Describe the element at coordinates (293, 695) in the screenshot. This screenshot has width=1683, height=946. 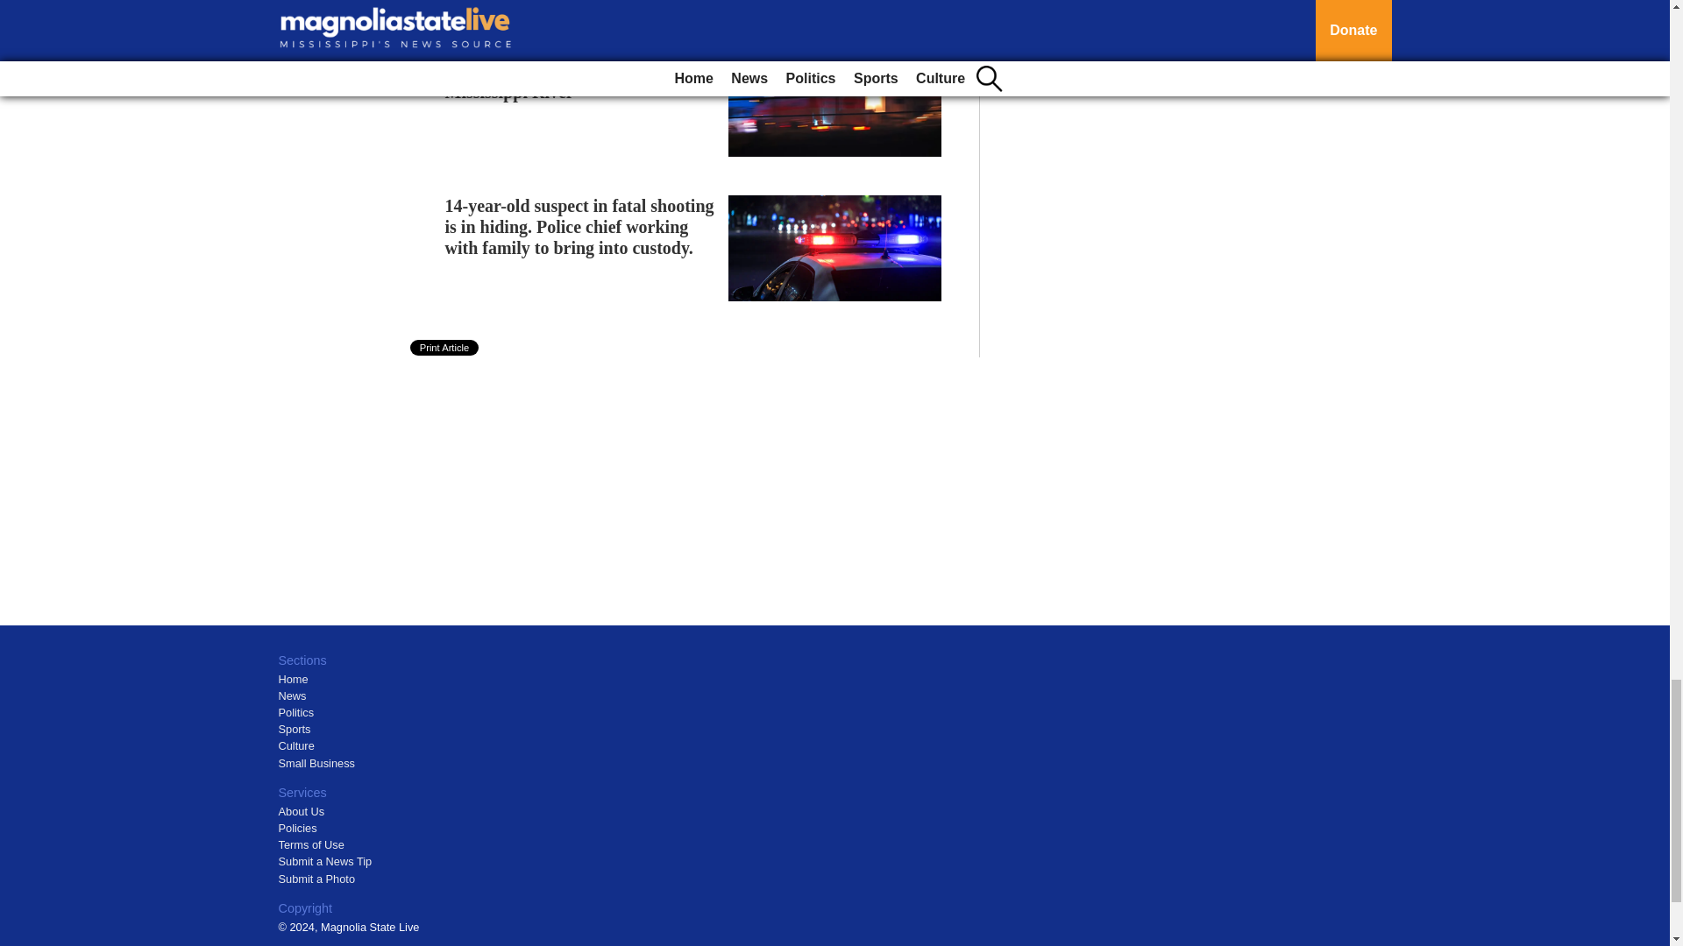
I see `News` at that location.